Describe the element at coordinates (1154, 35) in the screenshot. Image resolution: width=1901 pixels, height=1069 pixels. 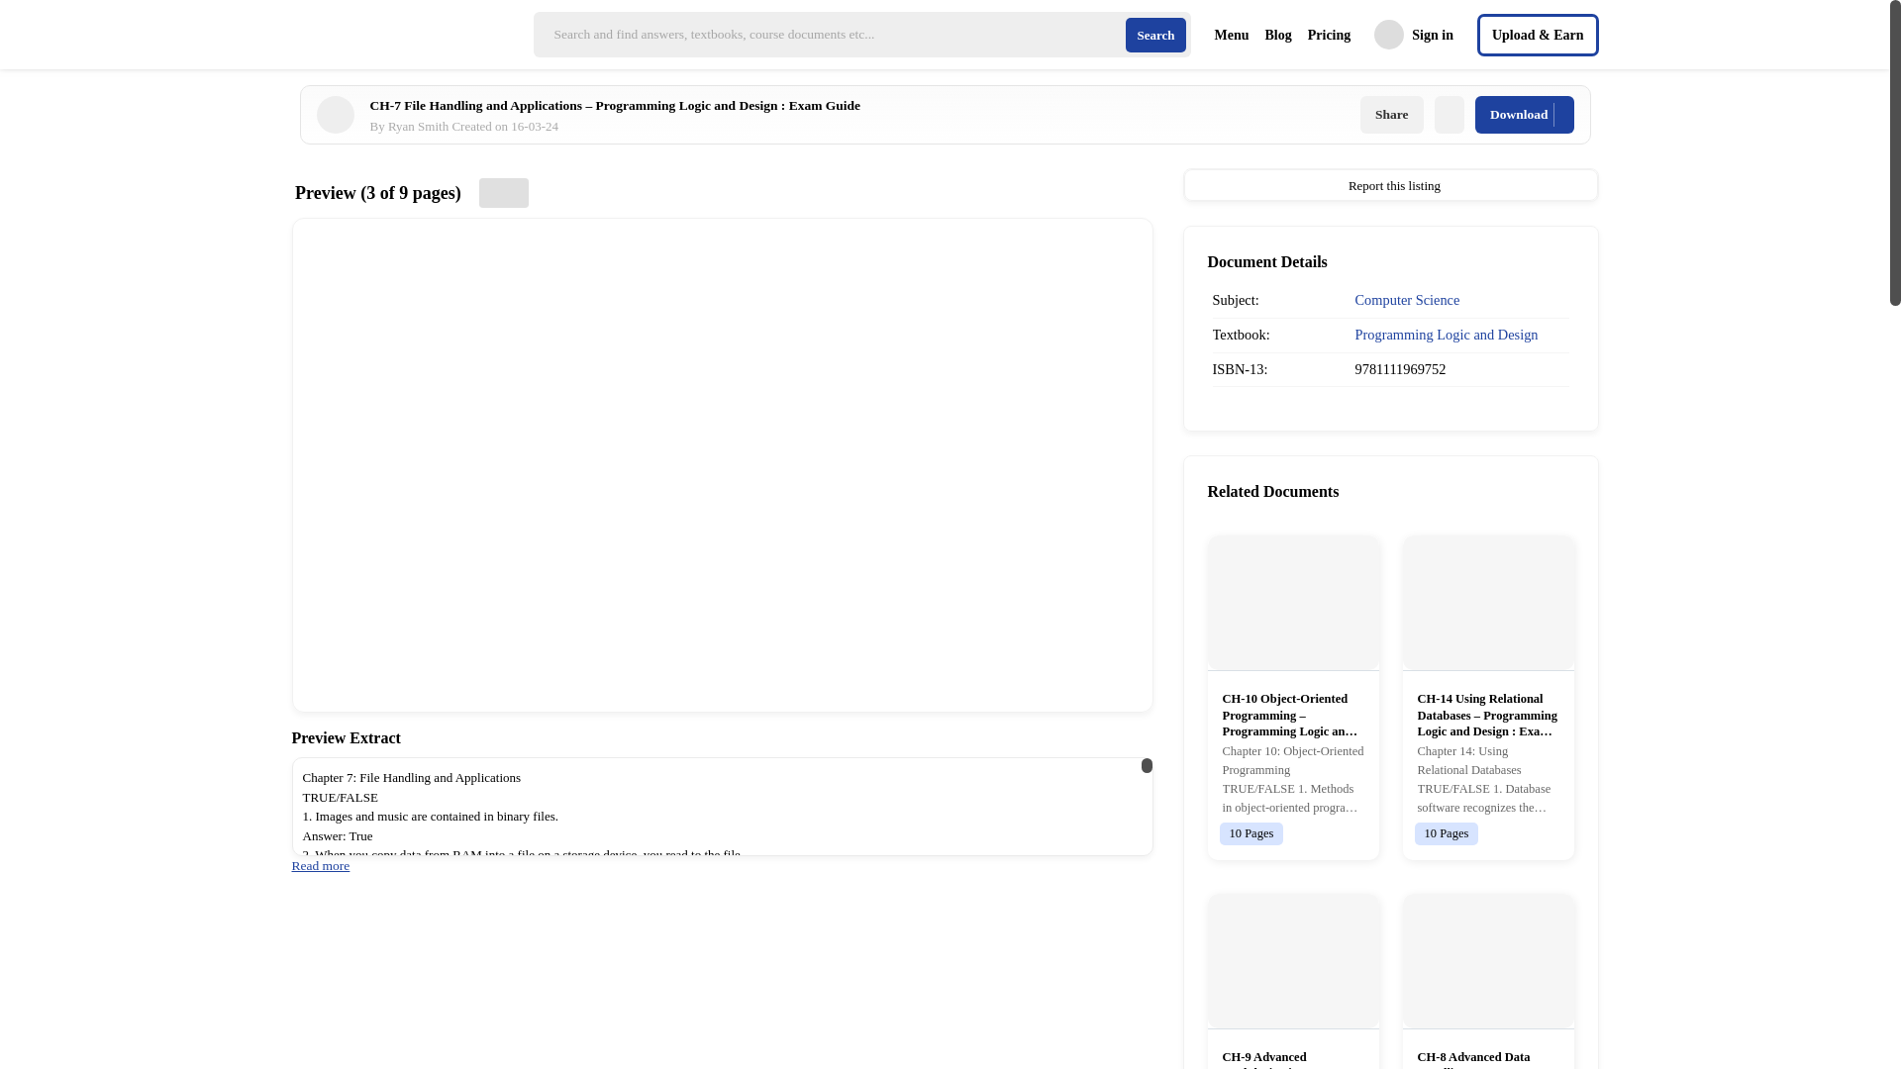
I see `By Ryan Smith Created on 16-03-24` at that location.